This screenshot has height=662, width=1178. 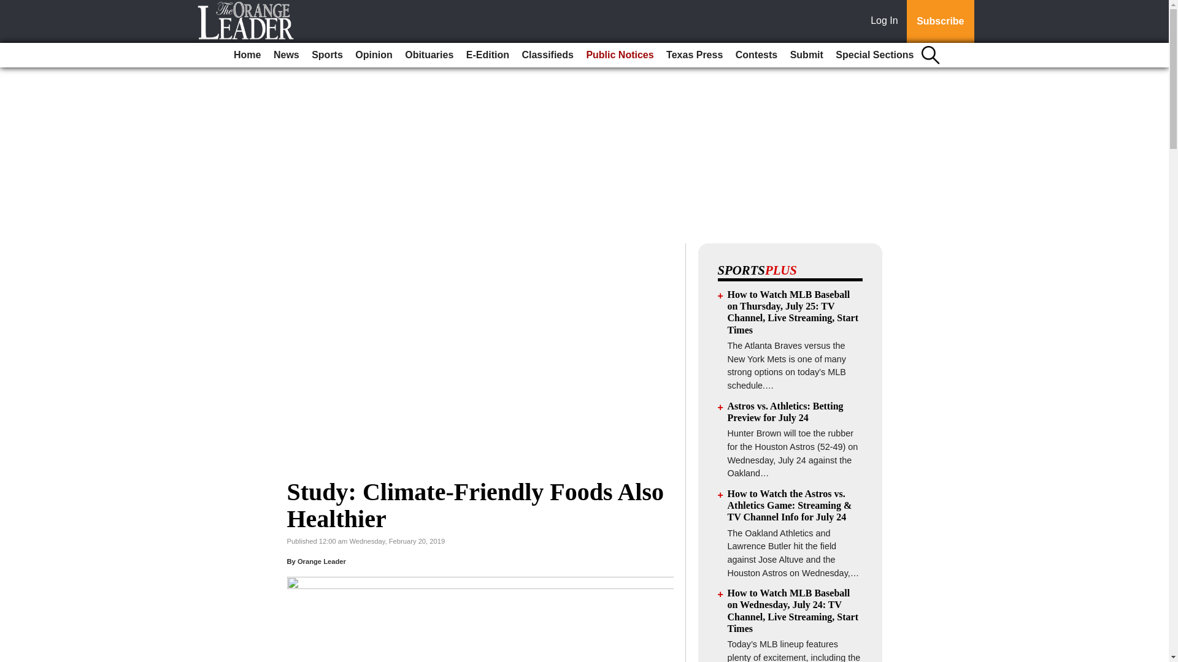 What do you see at coordinates (286, 55) in the screenshot?
I see `News` at bounding box center [286, 55].